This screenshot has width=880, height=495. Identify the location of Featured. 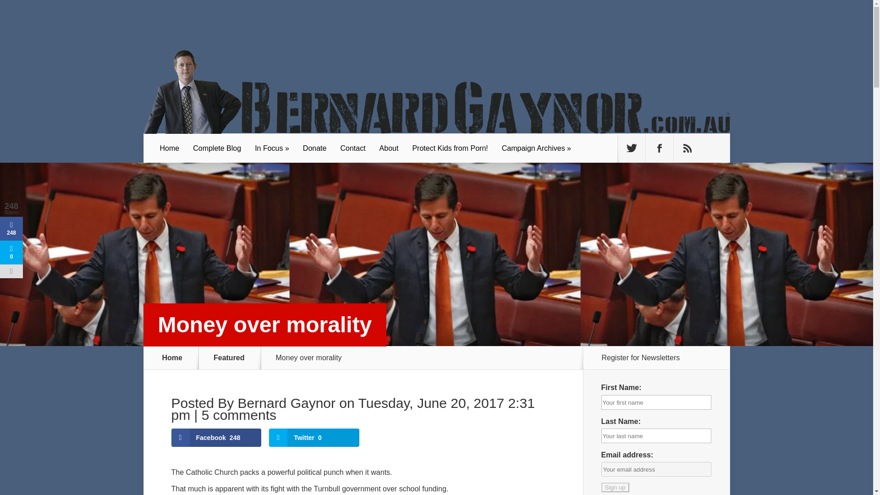
(235, 358).